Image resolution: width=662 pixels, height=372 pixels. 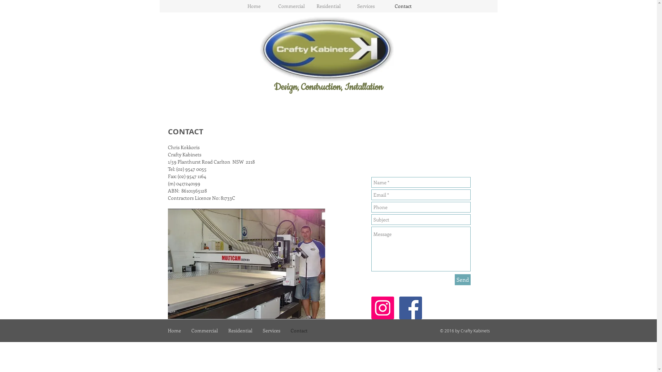 I want to click on Home, so click(x=174, y=331).